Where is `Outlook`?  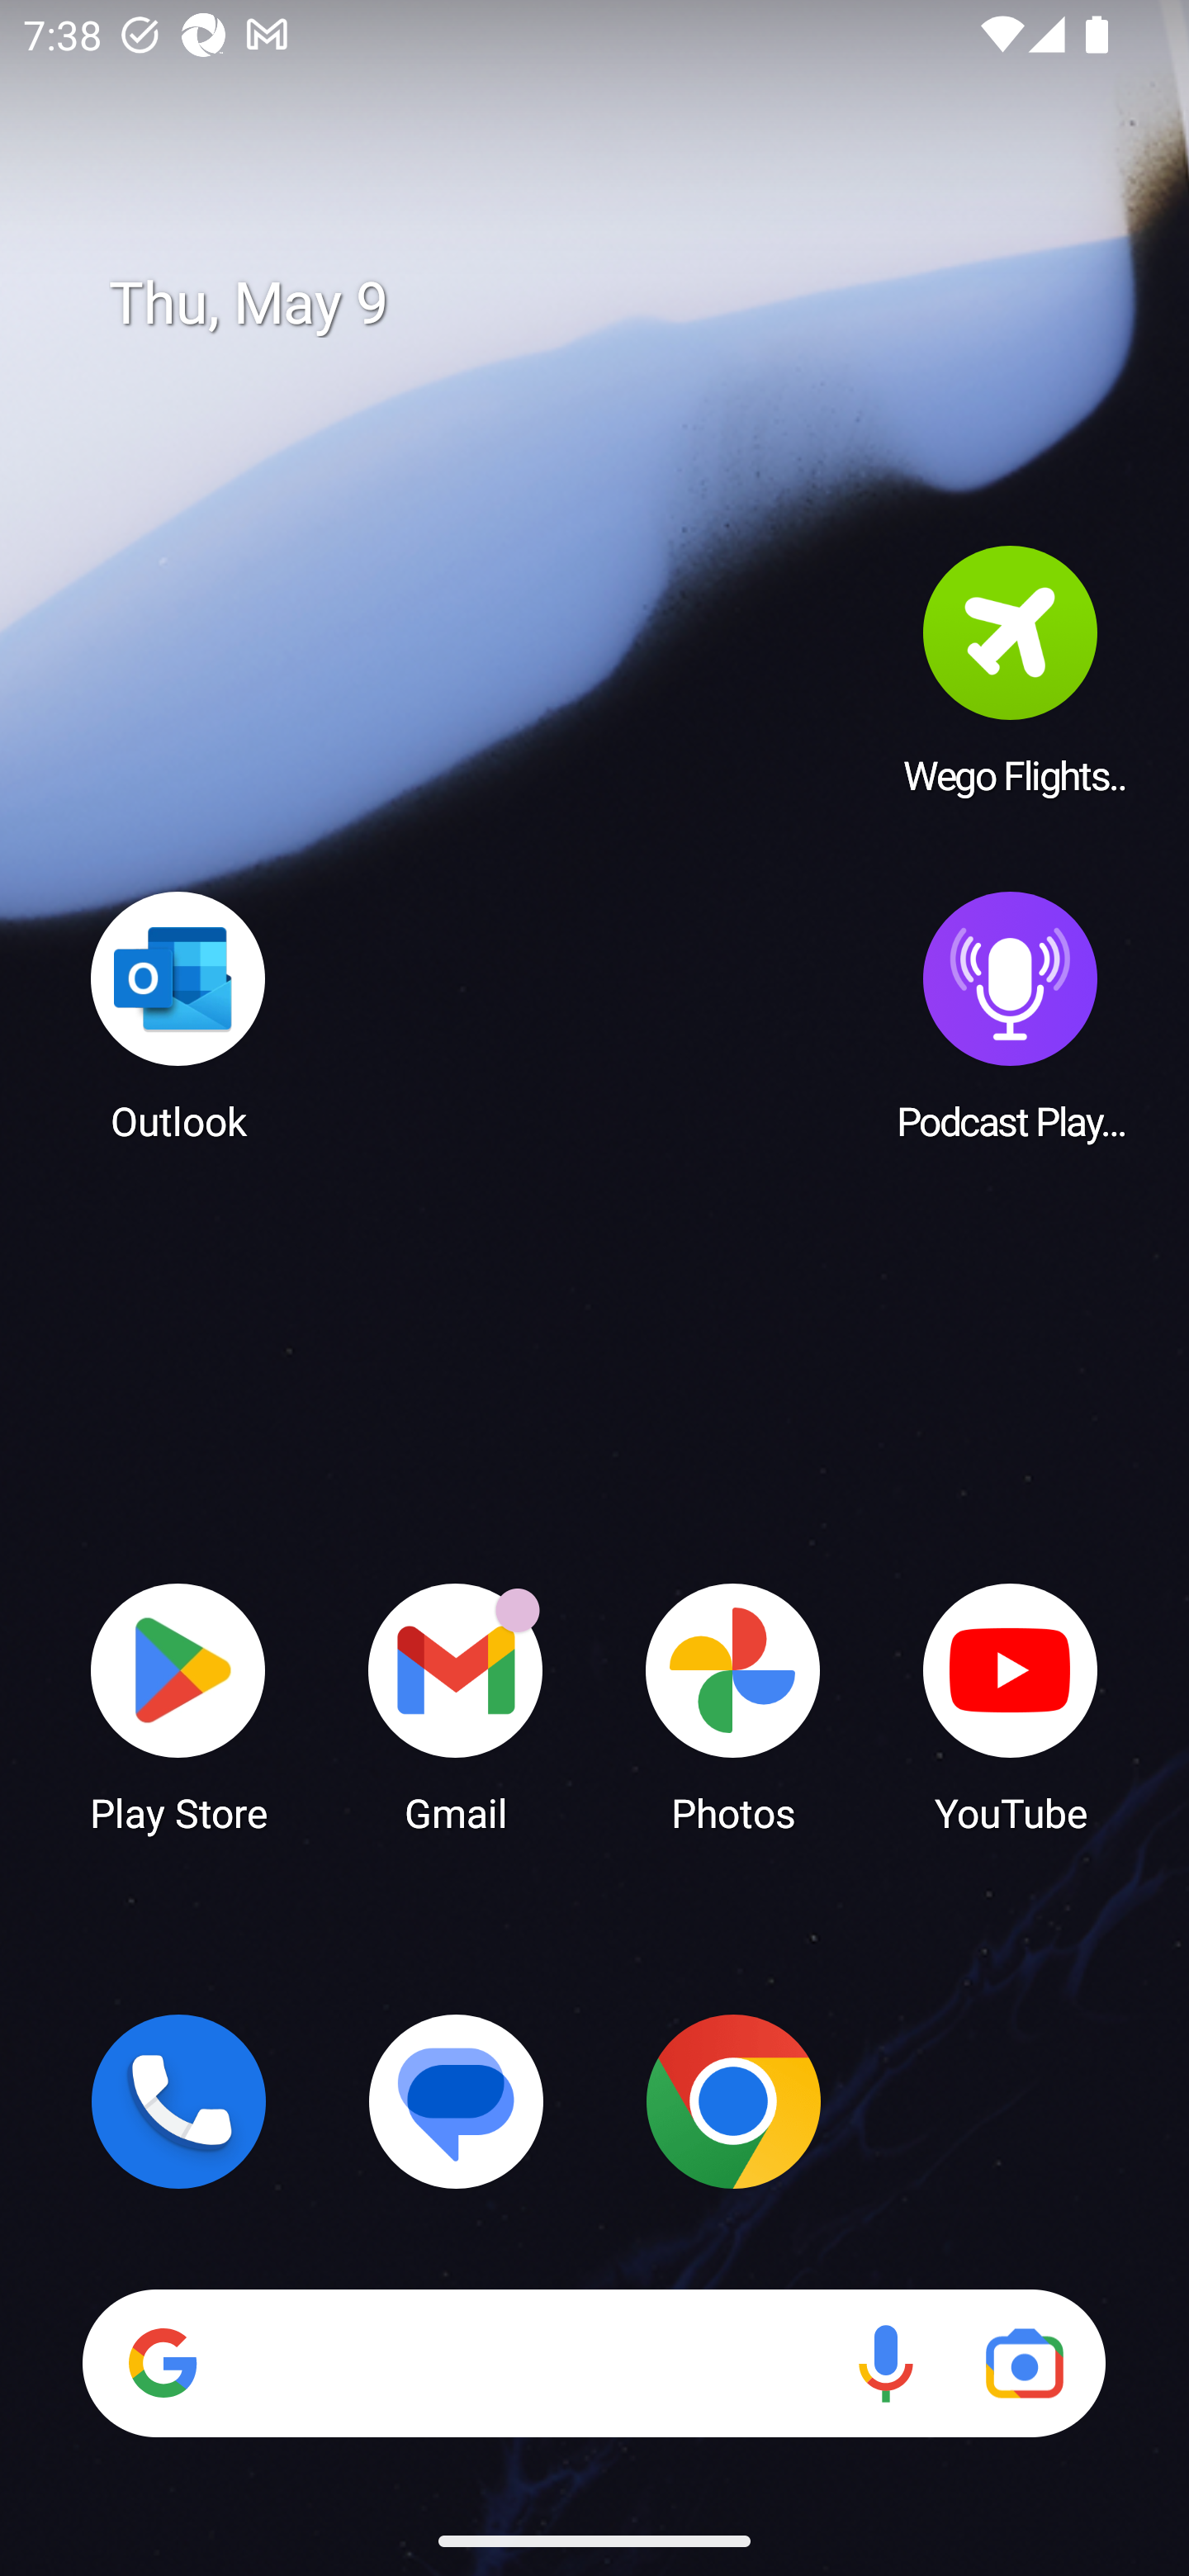 Outlook is located at coordinates (178, 1015).